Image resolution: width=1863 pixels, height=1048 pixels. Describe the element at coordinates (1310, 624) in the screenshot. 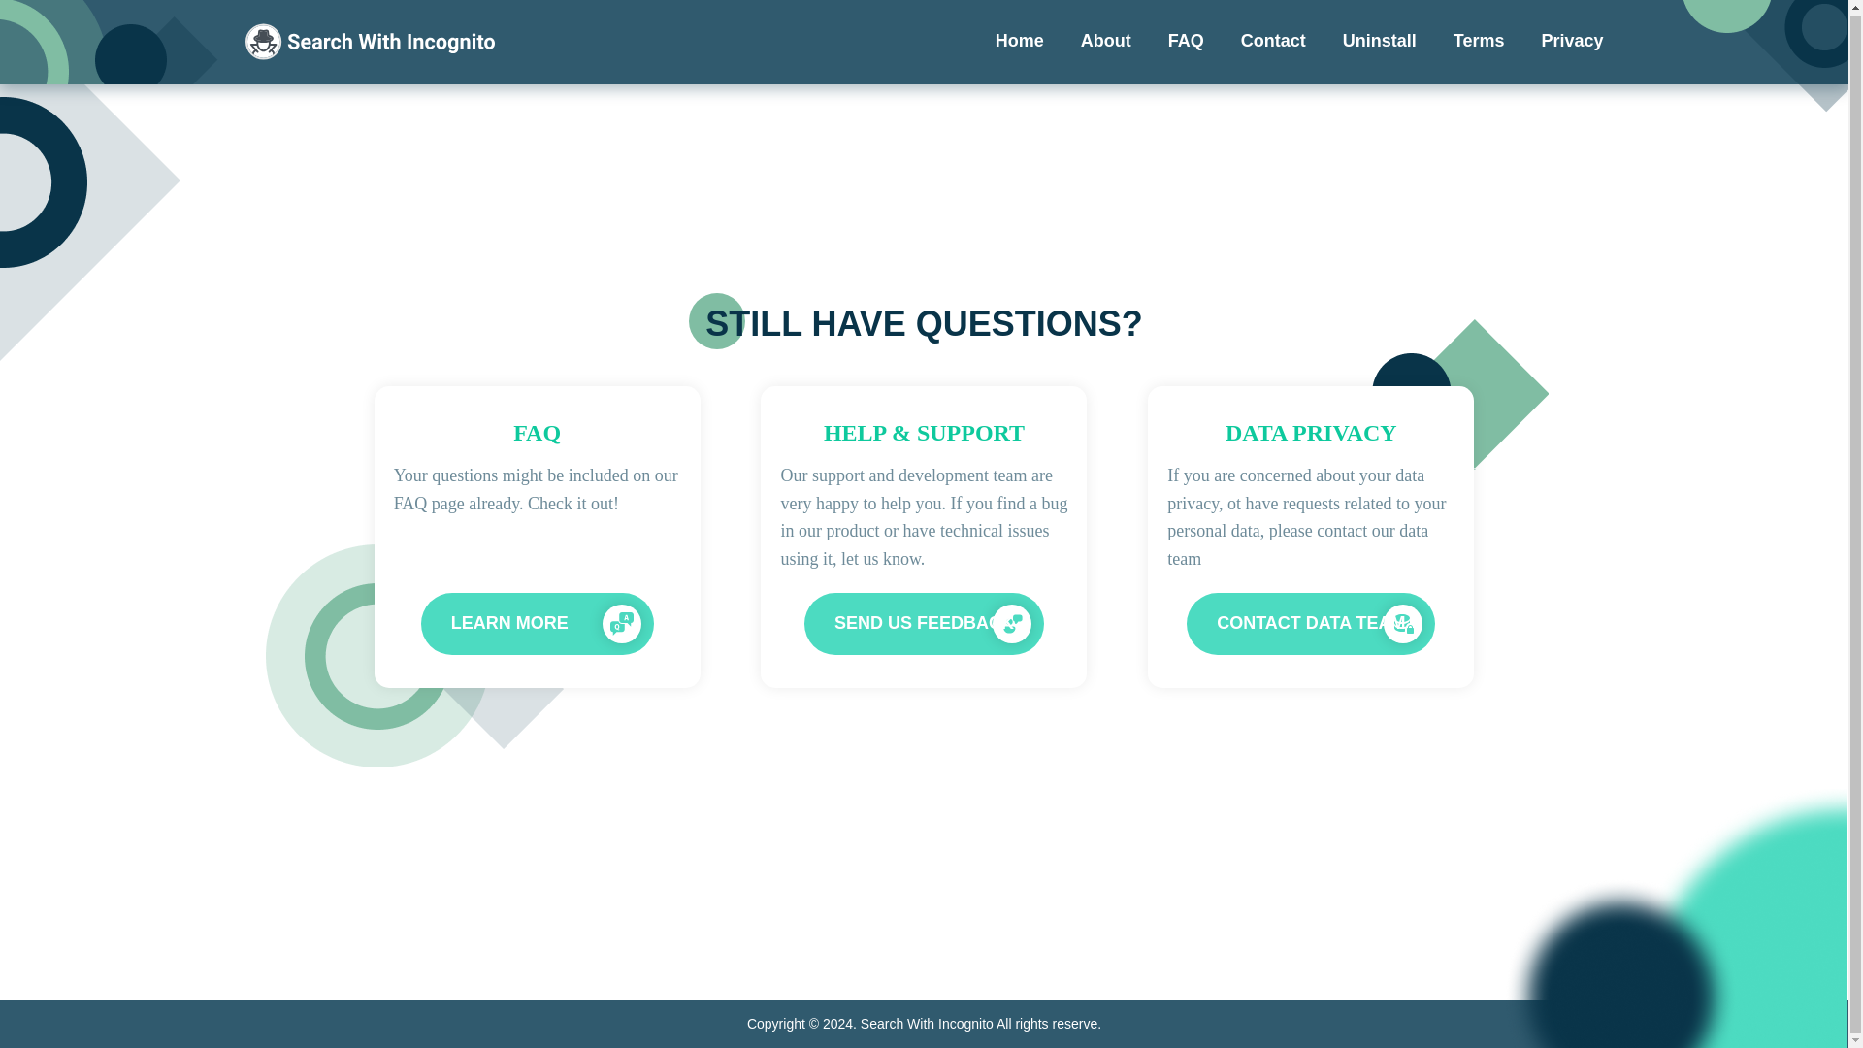

I see `CONTACT DATA TEAM` at that location.